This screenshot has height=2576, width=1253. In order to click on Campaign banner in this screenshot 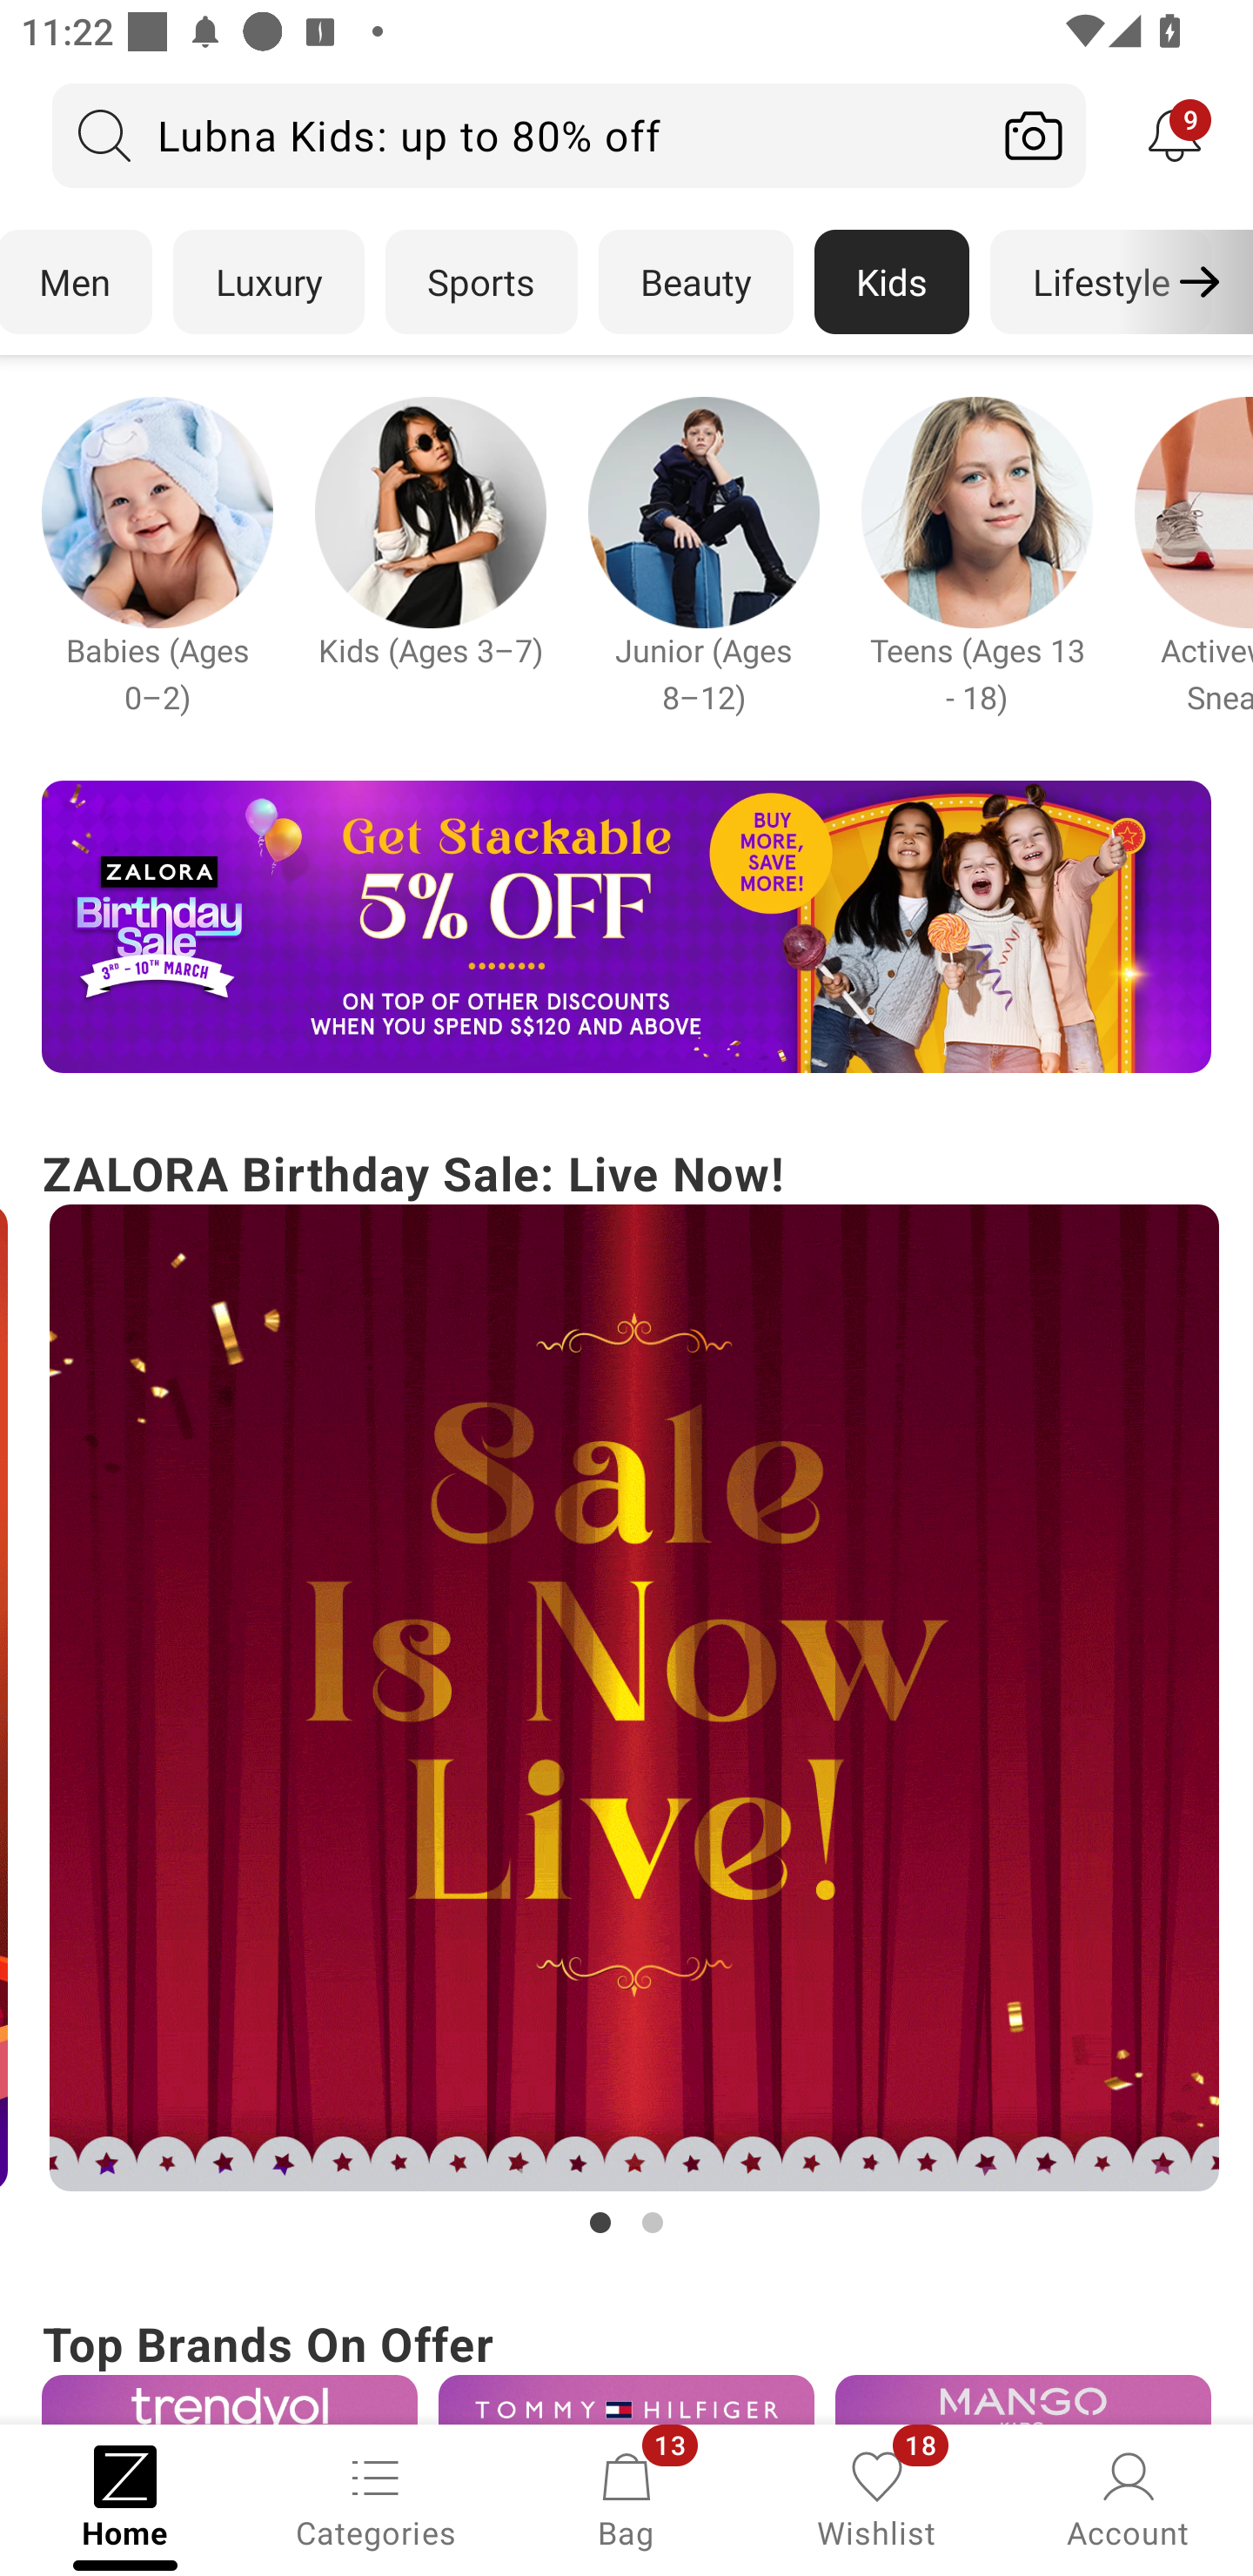, I will do `click(703, 512)`.